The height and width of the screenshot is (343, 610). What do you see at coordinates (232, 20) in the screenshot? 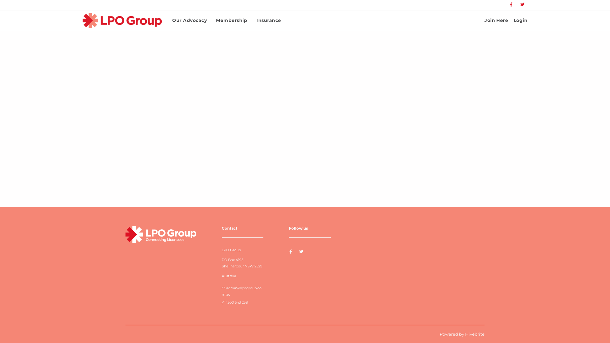
I see `Membership` at bounding box center [232, 20].